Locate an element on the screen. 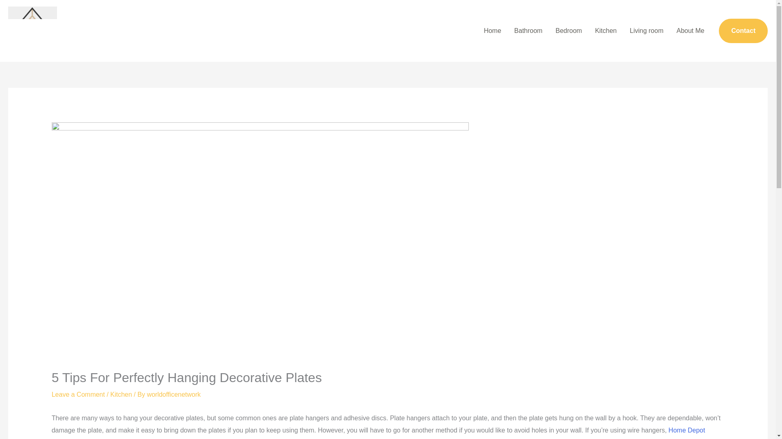  Home Depot is located at coordinates (687, 430).